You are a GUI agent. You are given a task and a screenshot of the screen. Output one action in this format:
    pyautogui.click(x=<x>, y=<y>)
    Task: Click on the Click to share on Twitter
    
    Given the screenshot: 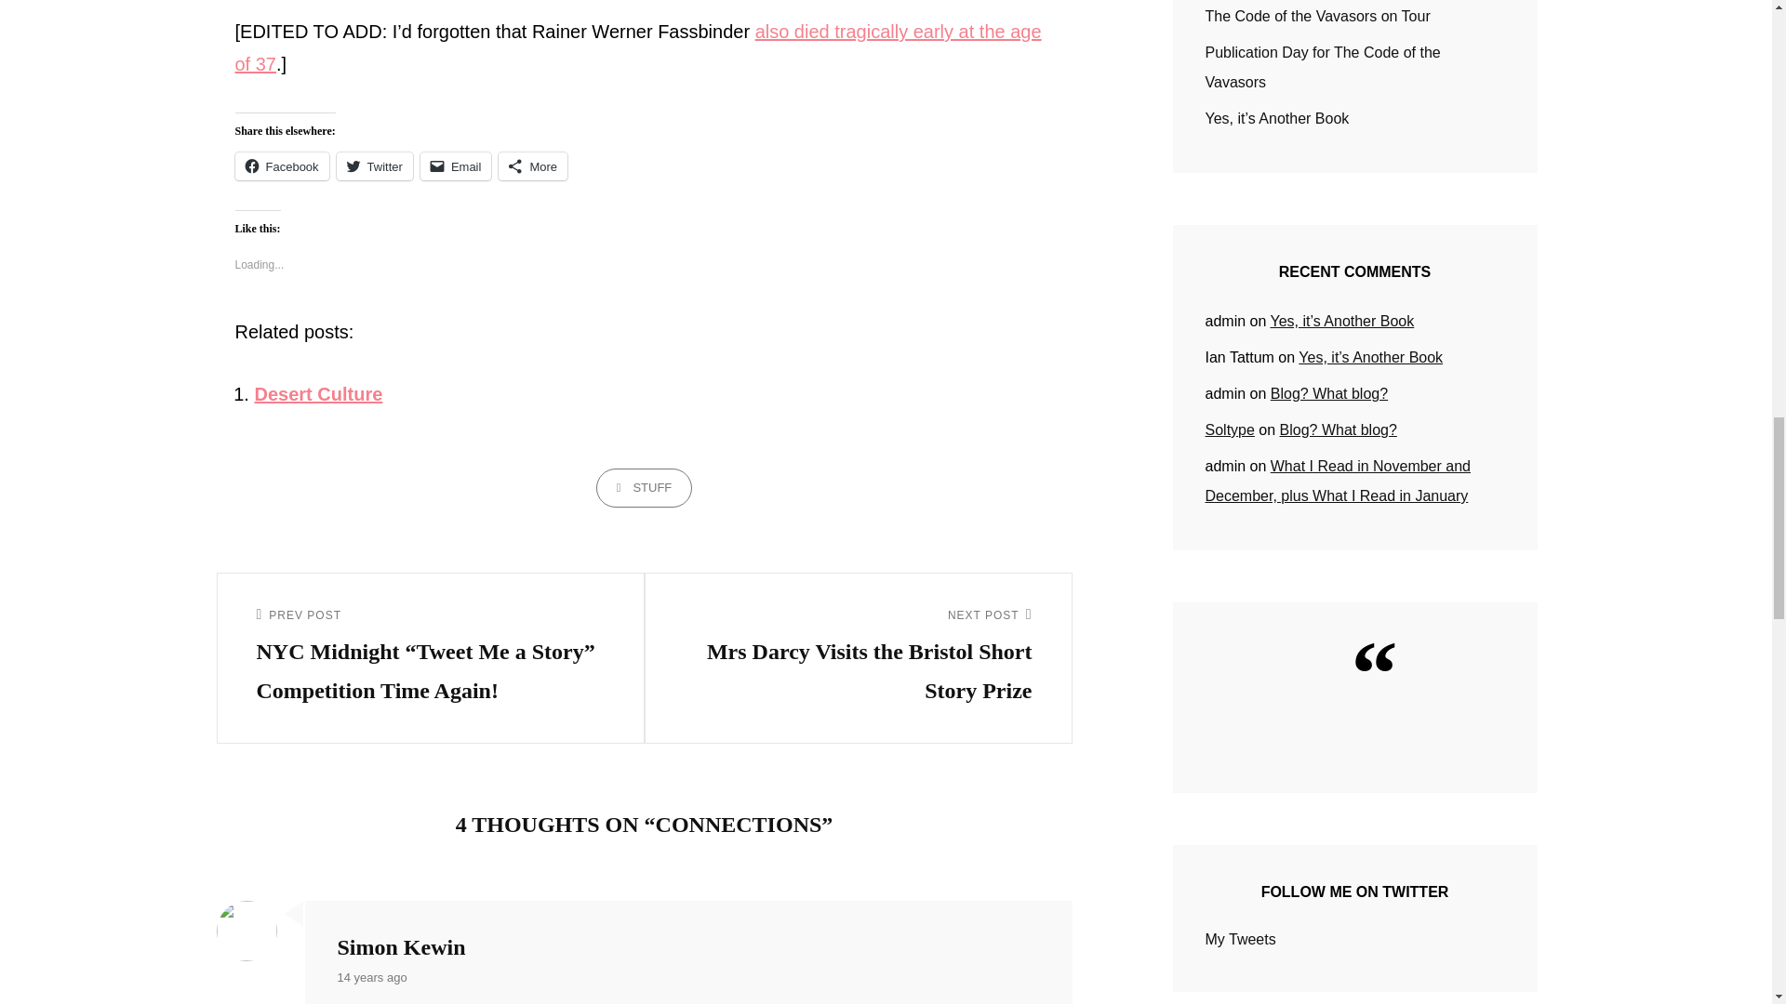 What is the action you would take?
    pyautogui.click(x=374, y=166)
    